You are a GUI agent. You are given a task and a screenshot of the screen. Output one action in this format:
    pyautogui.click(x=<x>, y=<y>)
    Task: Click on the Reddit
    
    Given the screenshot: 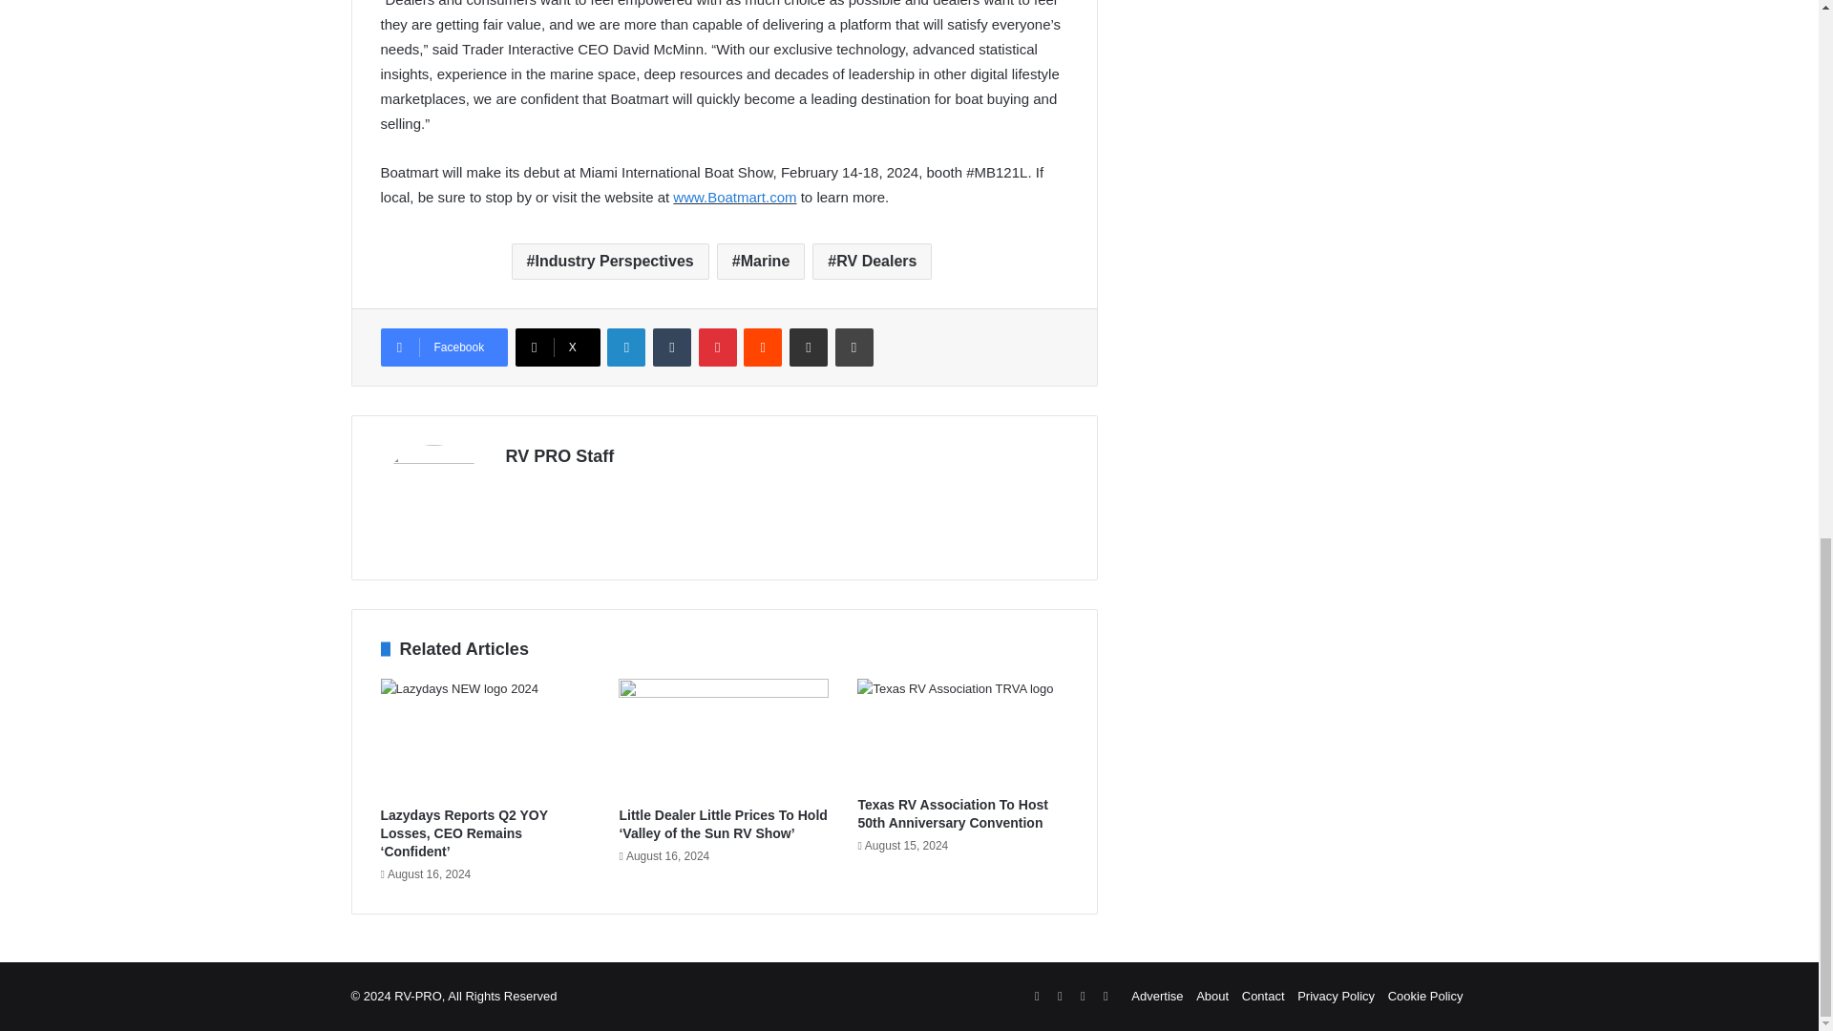 What is the action you would take?
    pyautogui.click(x=763, y=347)
    